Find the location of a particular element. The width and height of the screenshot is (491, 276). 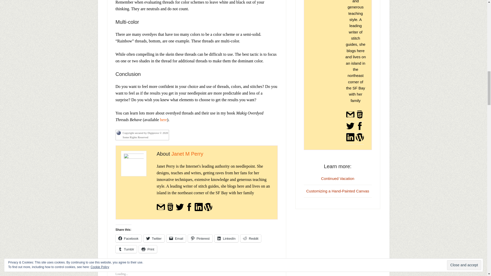

Janet M Perry On Twitter is located at coordinates (180, 210).